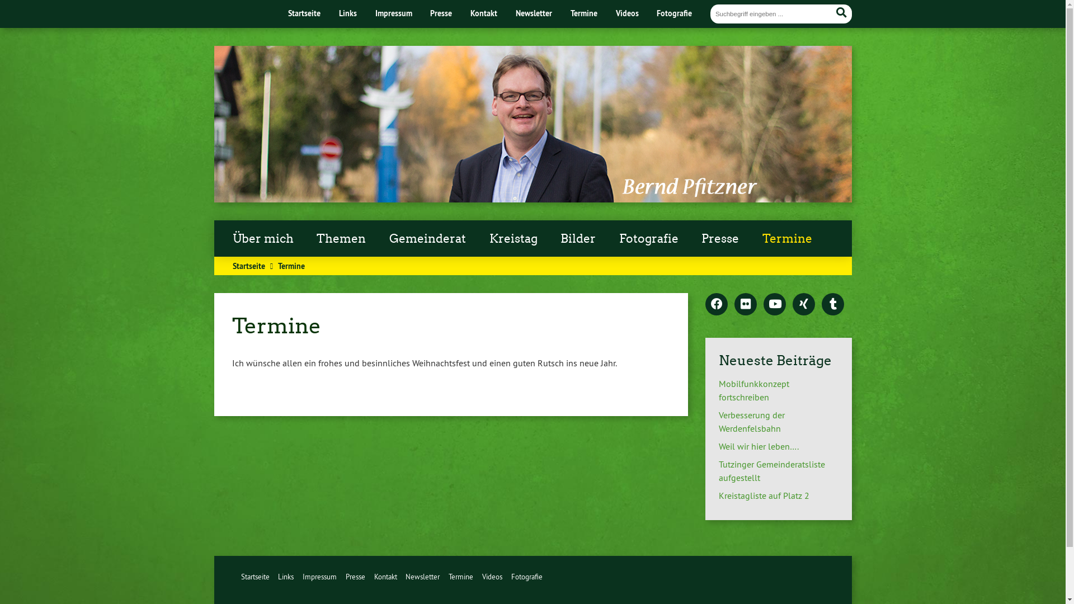  Describe the element at coordinates (484, 13) in the screenshot. I see `Kontakt` at that location.